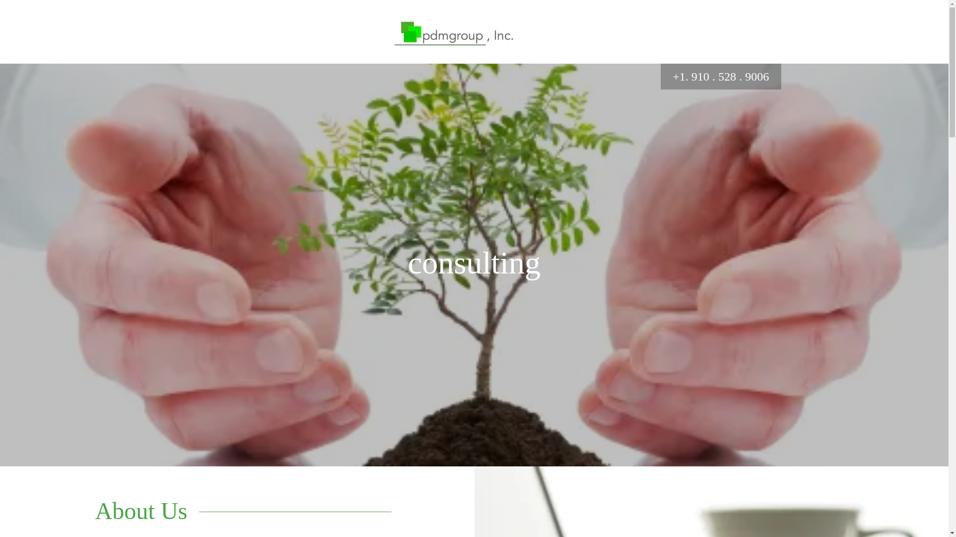  What do you see at coordinates (474, 31) in the screenshot?
I see `Pdm Group Inc.` at bounding box center [474, 31].